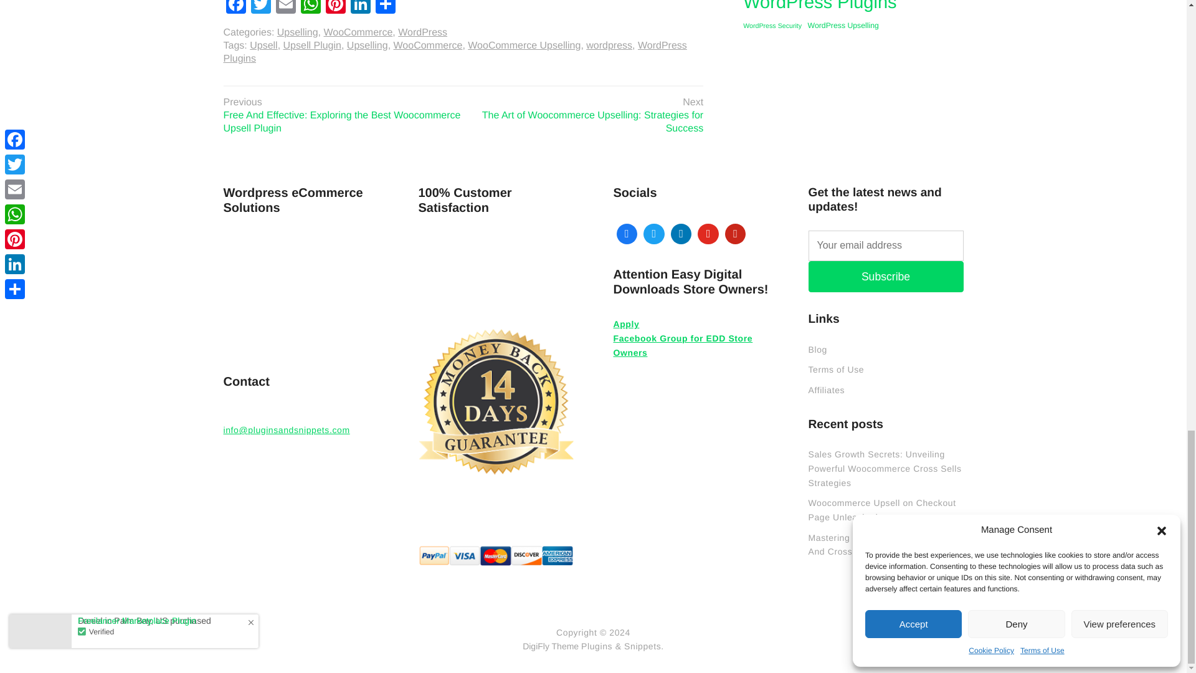 The width and height of the screenshot is (1196, 673). What do you see at coordinates (360, 9) in the screenshot?
I see `LinkedIn` at bounding box center [360, 9].